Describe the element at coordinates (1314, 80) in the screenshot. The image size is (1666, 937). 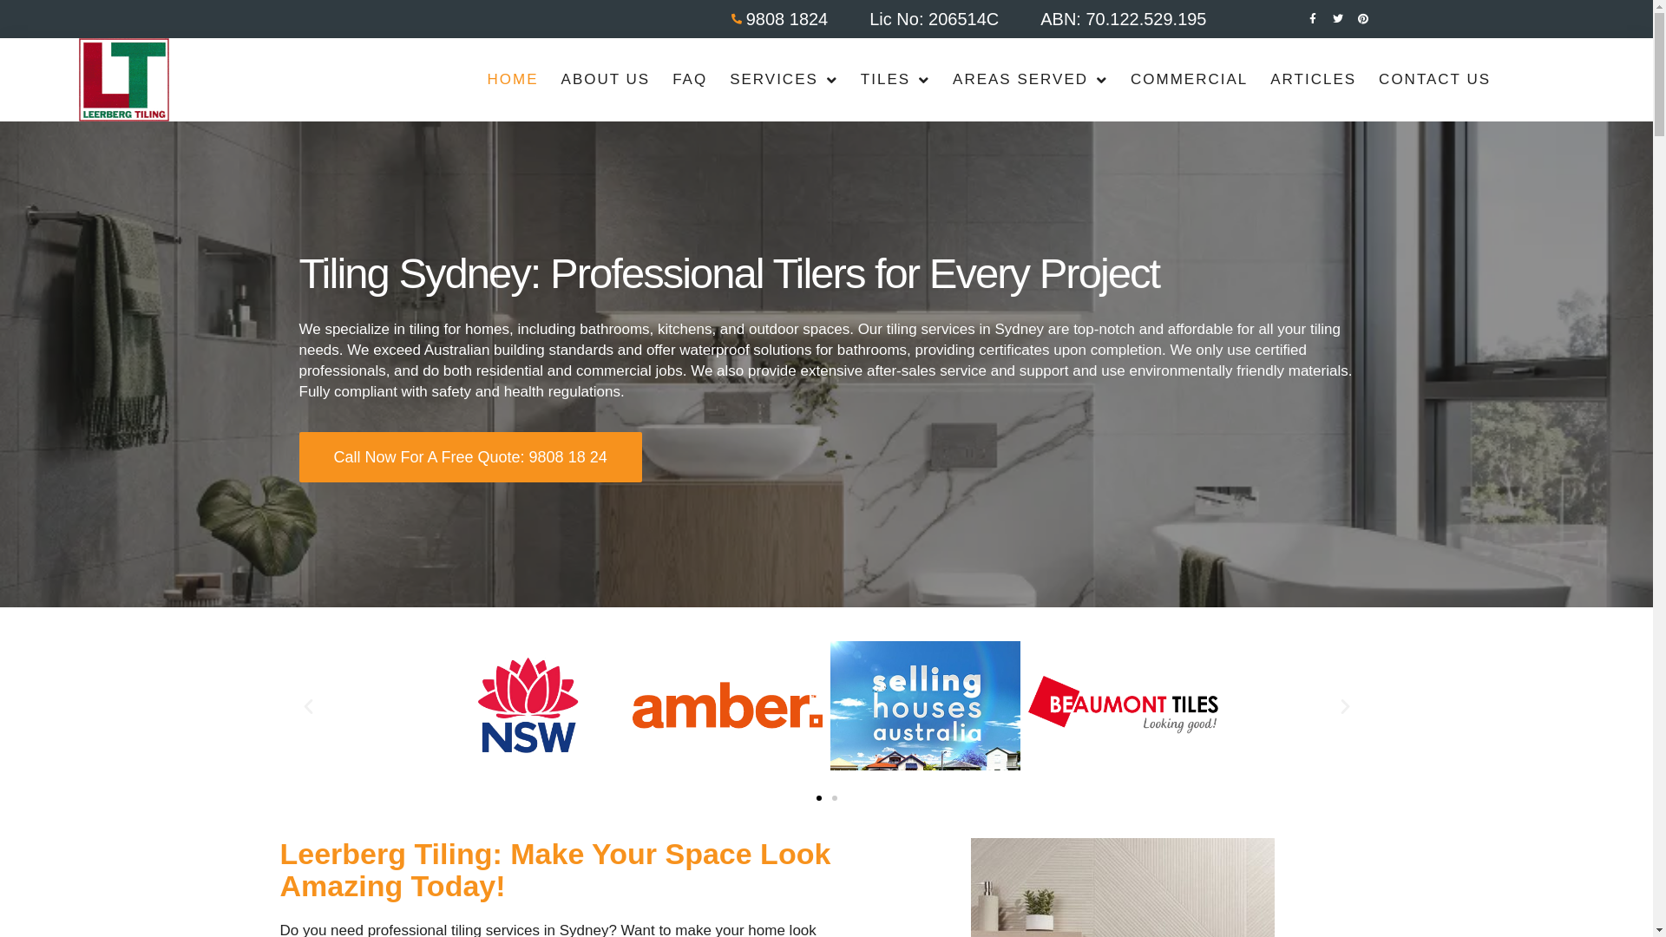
I see `ARTICLES` at that location.